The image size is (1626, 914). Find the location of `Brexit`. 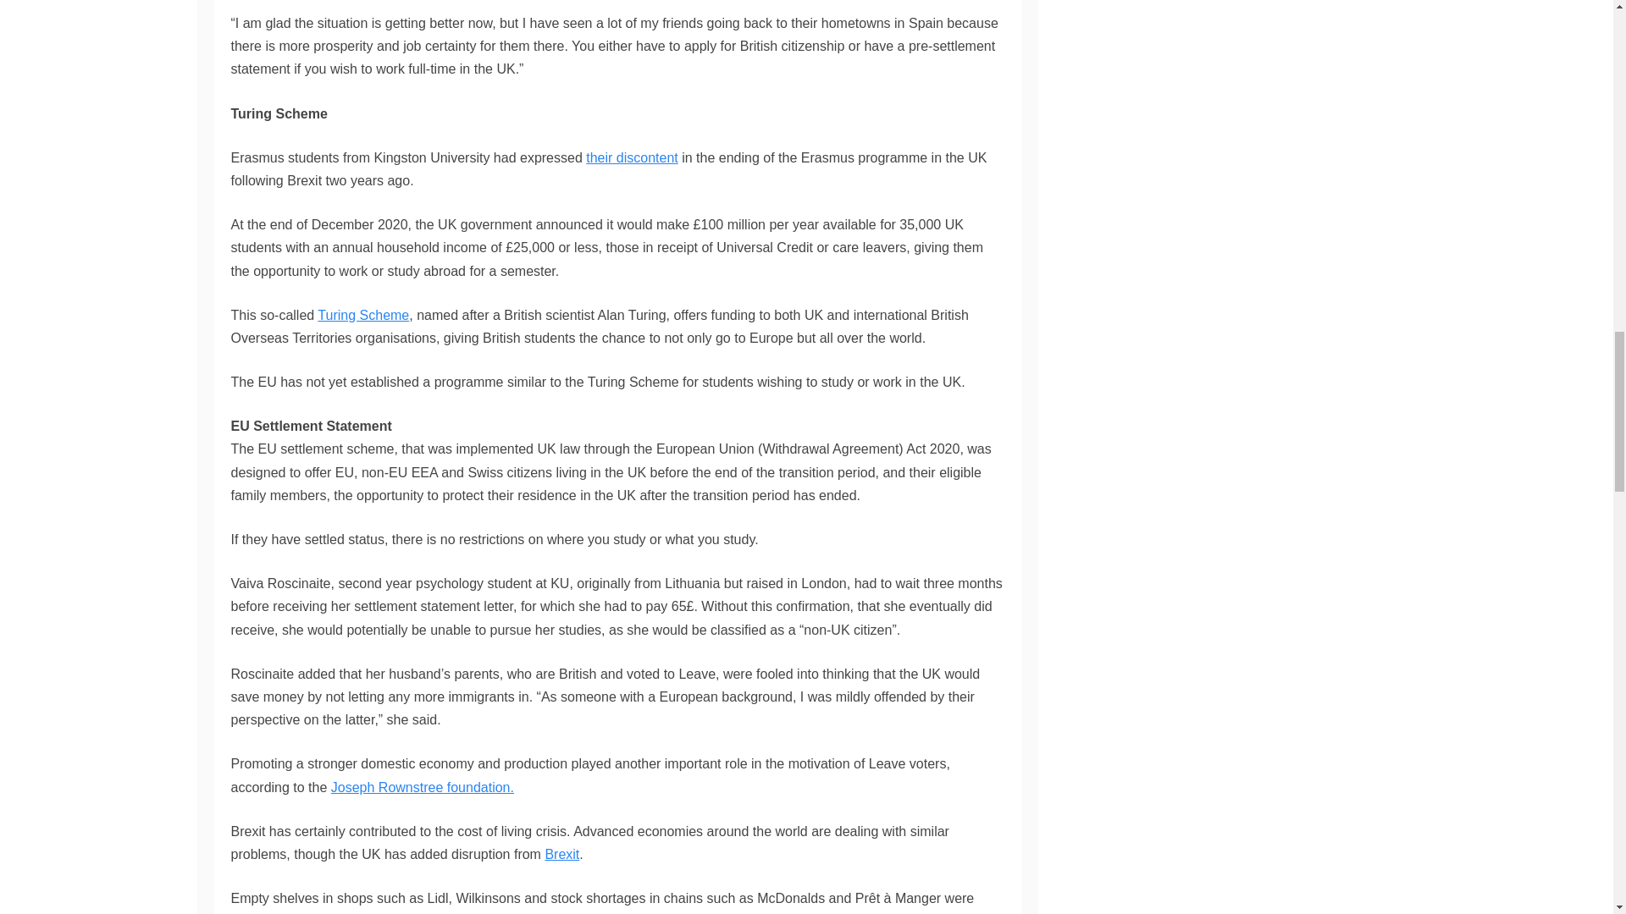

Brexit is located at coordinates (561, 855).